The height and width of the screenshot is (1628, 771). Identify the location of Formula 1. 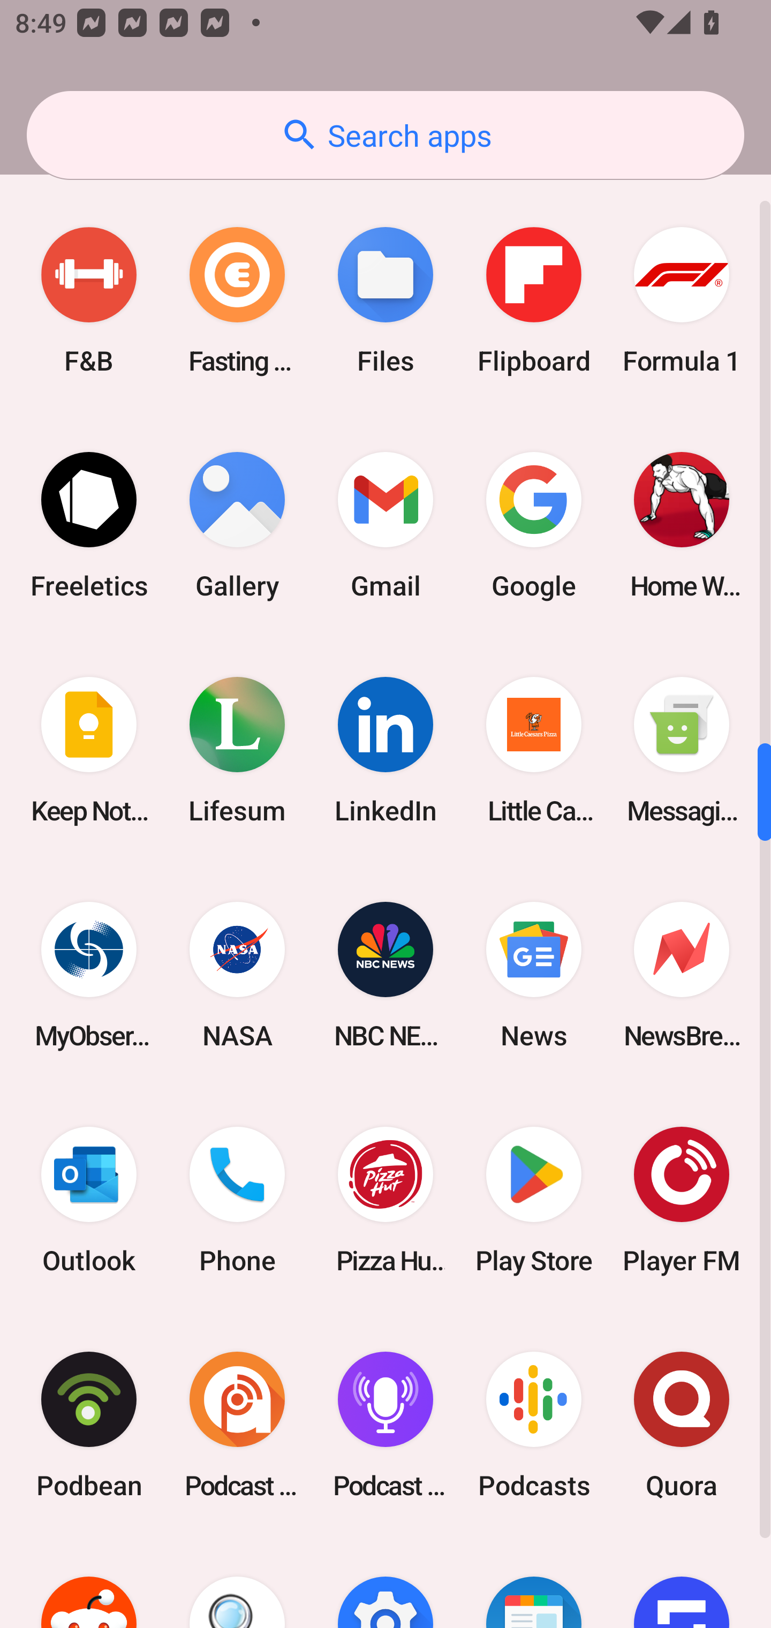
(682, 300).